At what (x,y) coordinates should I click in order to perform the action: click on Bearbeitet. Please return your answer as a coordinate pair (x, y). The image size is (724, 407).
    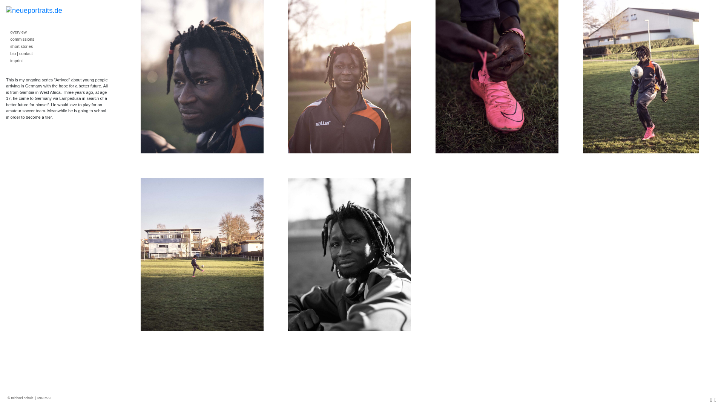
    Looking at the image, I should click on (57, 102).